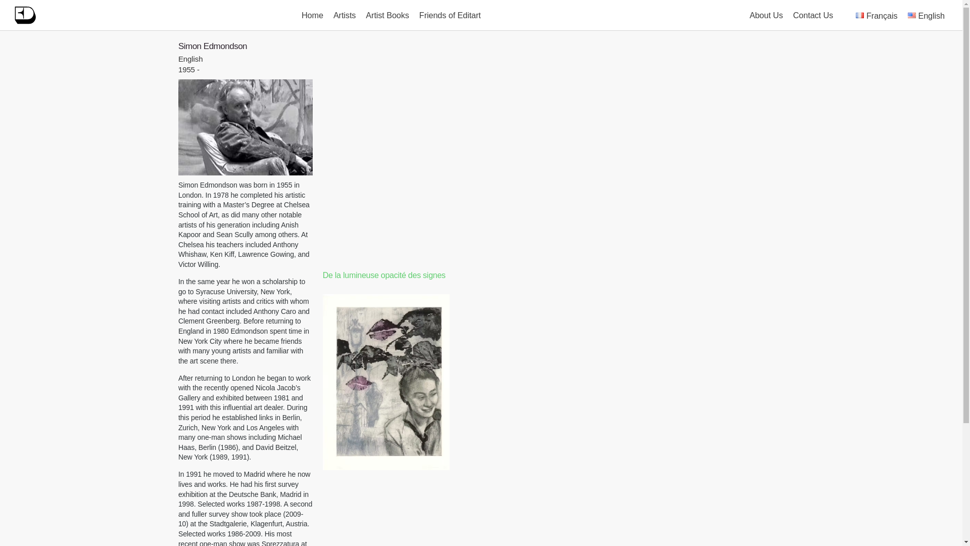 This screenshot has height=546, width=970. I want to click on Artists, so click(345, 15).